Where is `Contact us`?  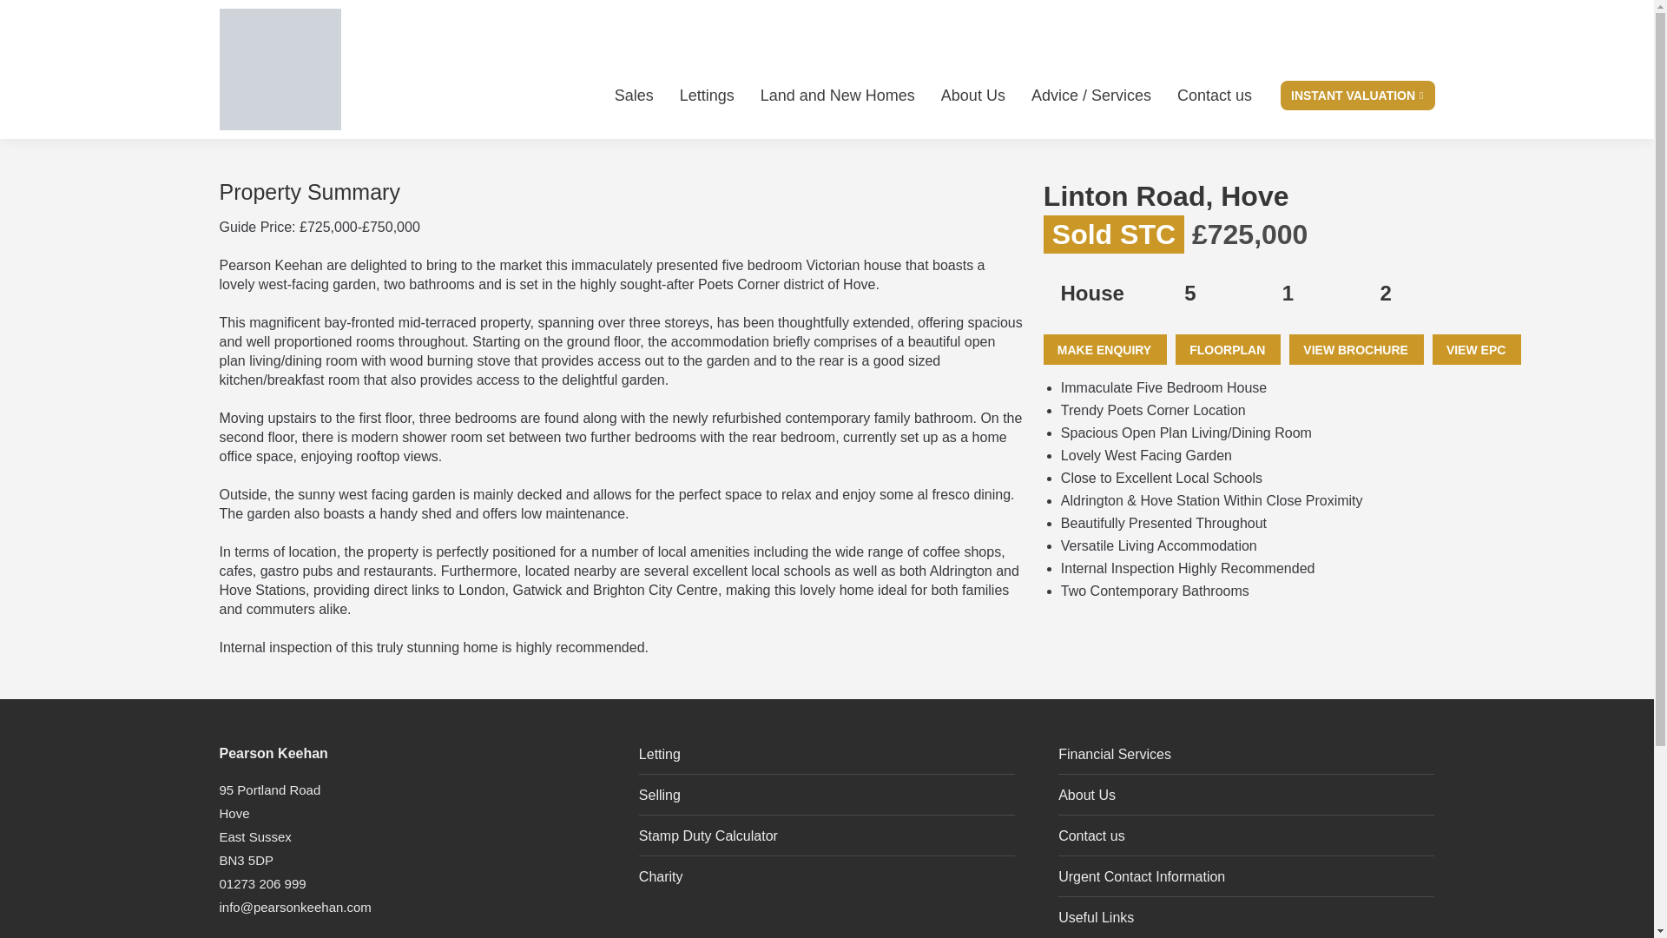 Contact us is located at coordinates (1214, 96).